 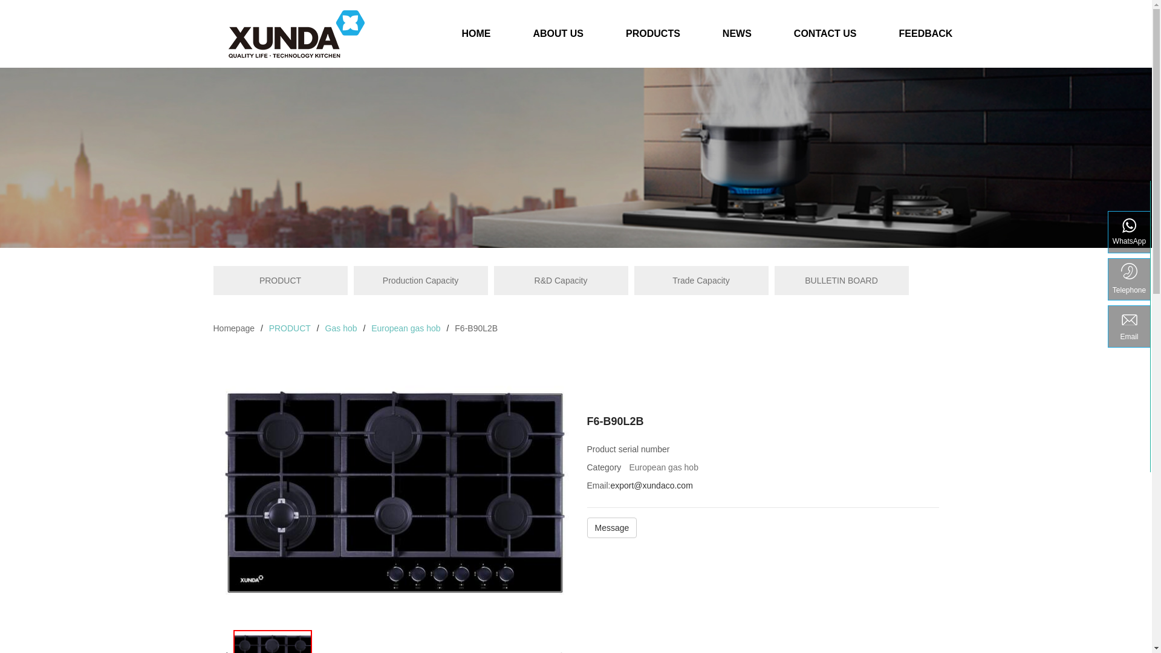 What do you see at coordinates (558, 39) in the screenshot?
I see `ABOUT US` at bounding box center [558, 39].